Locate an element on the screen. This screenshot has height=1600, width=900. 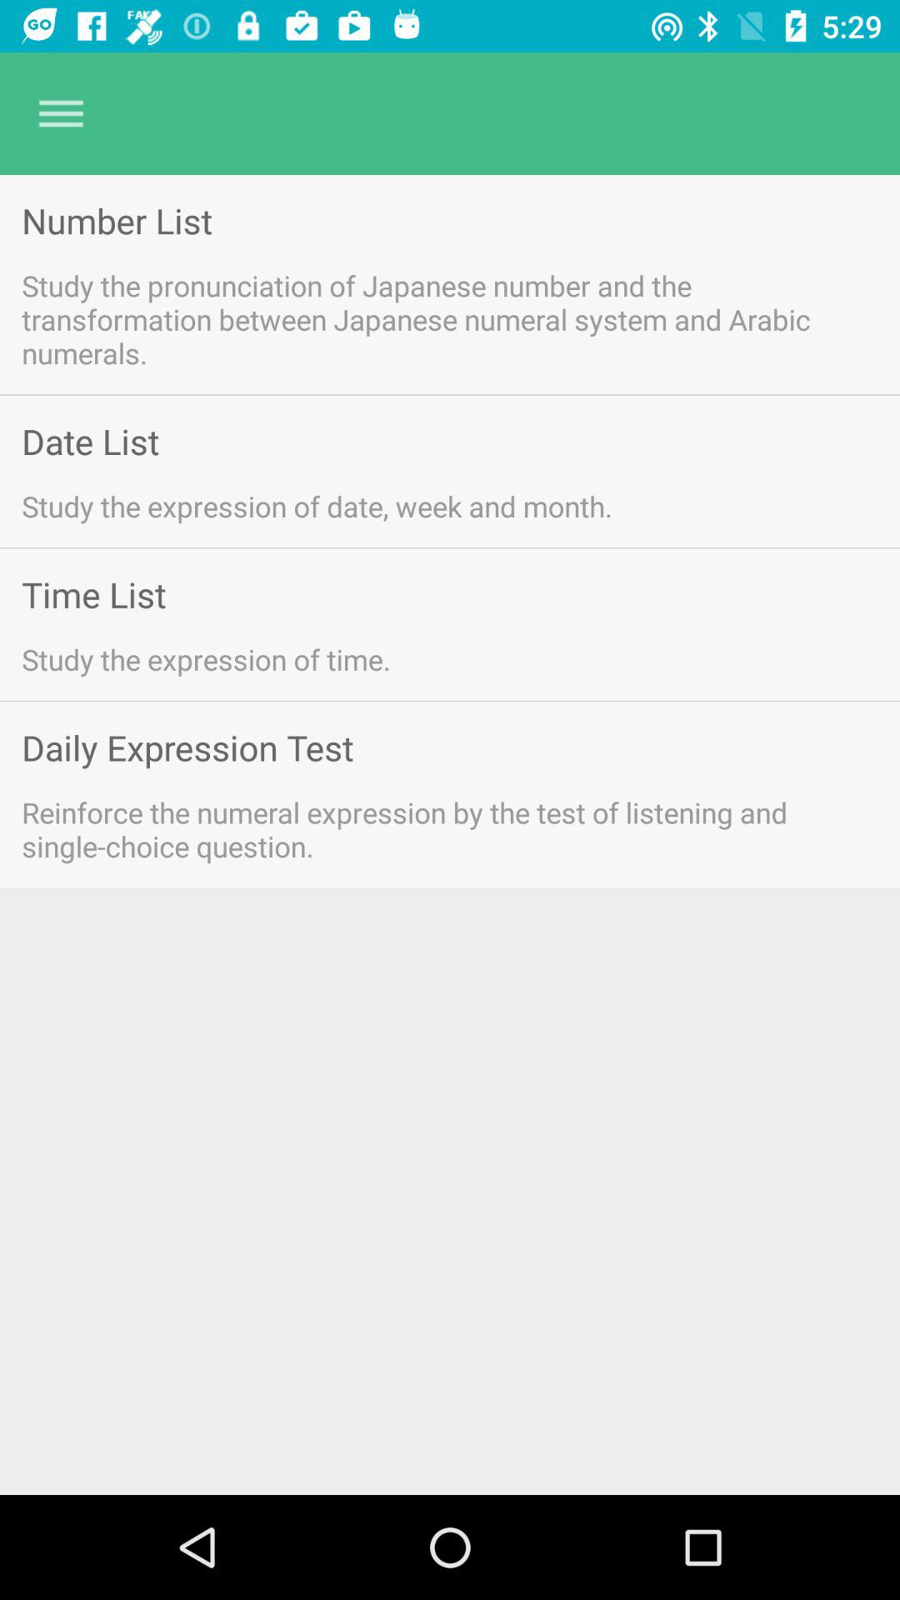
select item above the study the expression is located at coordinates (90, 442).